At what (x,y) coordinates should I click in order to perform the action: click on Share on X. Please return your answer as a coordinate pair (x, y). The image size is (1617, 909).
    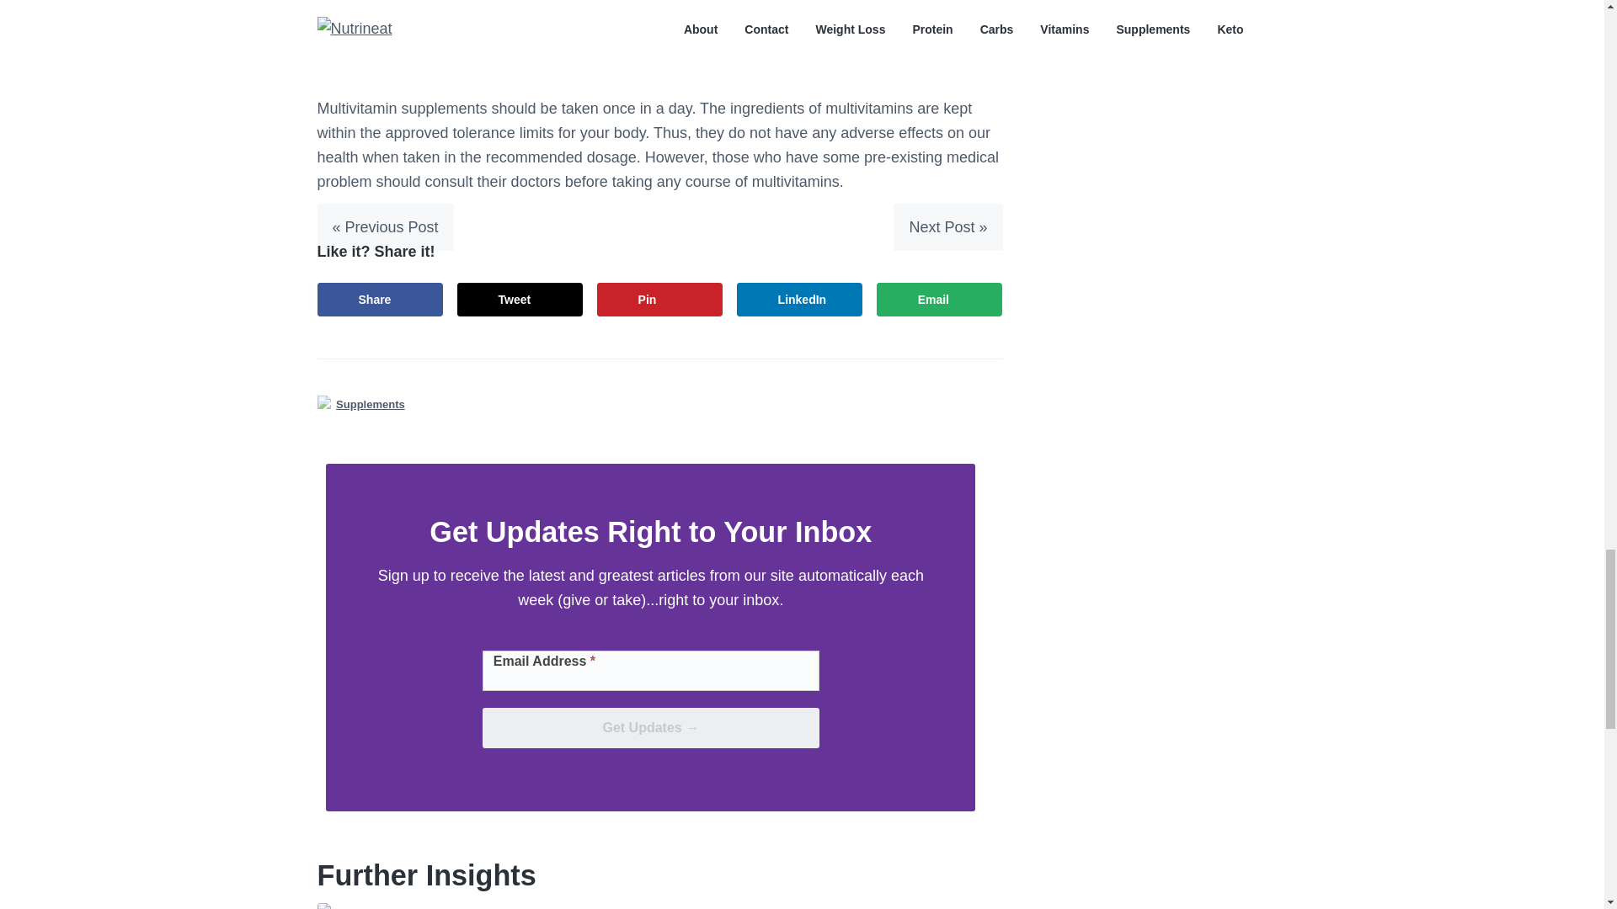
    Looking at the image, I should click on (520, 299).